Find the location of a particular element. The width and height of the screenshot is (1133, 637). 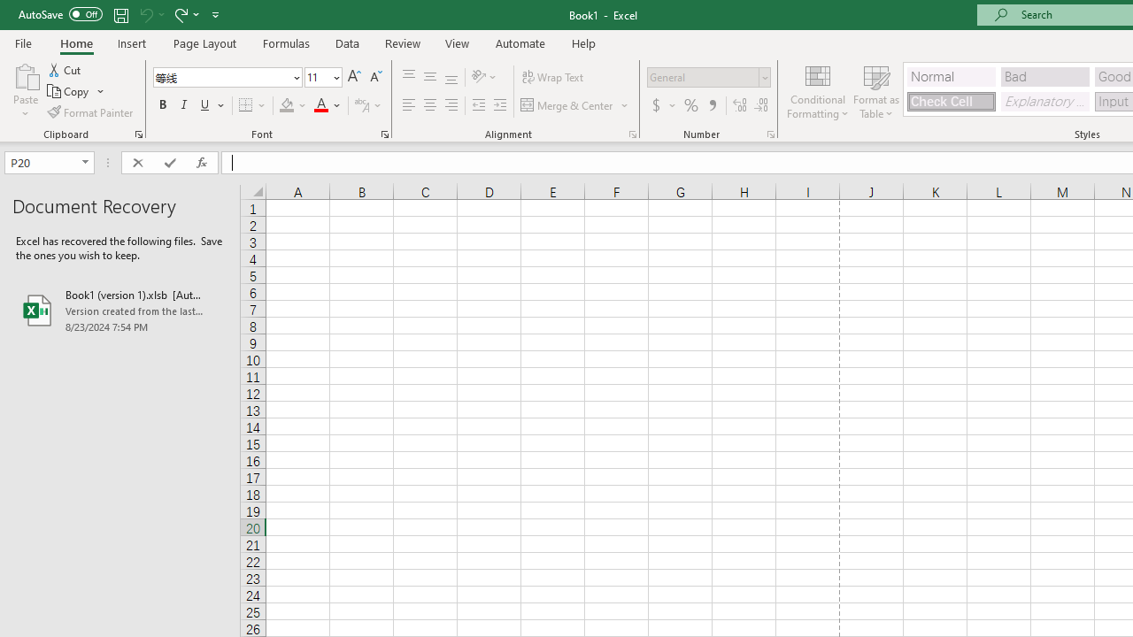

Office Clipboard... is located at coordinates (138, 134).